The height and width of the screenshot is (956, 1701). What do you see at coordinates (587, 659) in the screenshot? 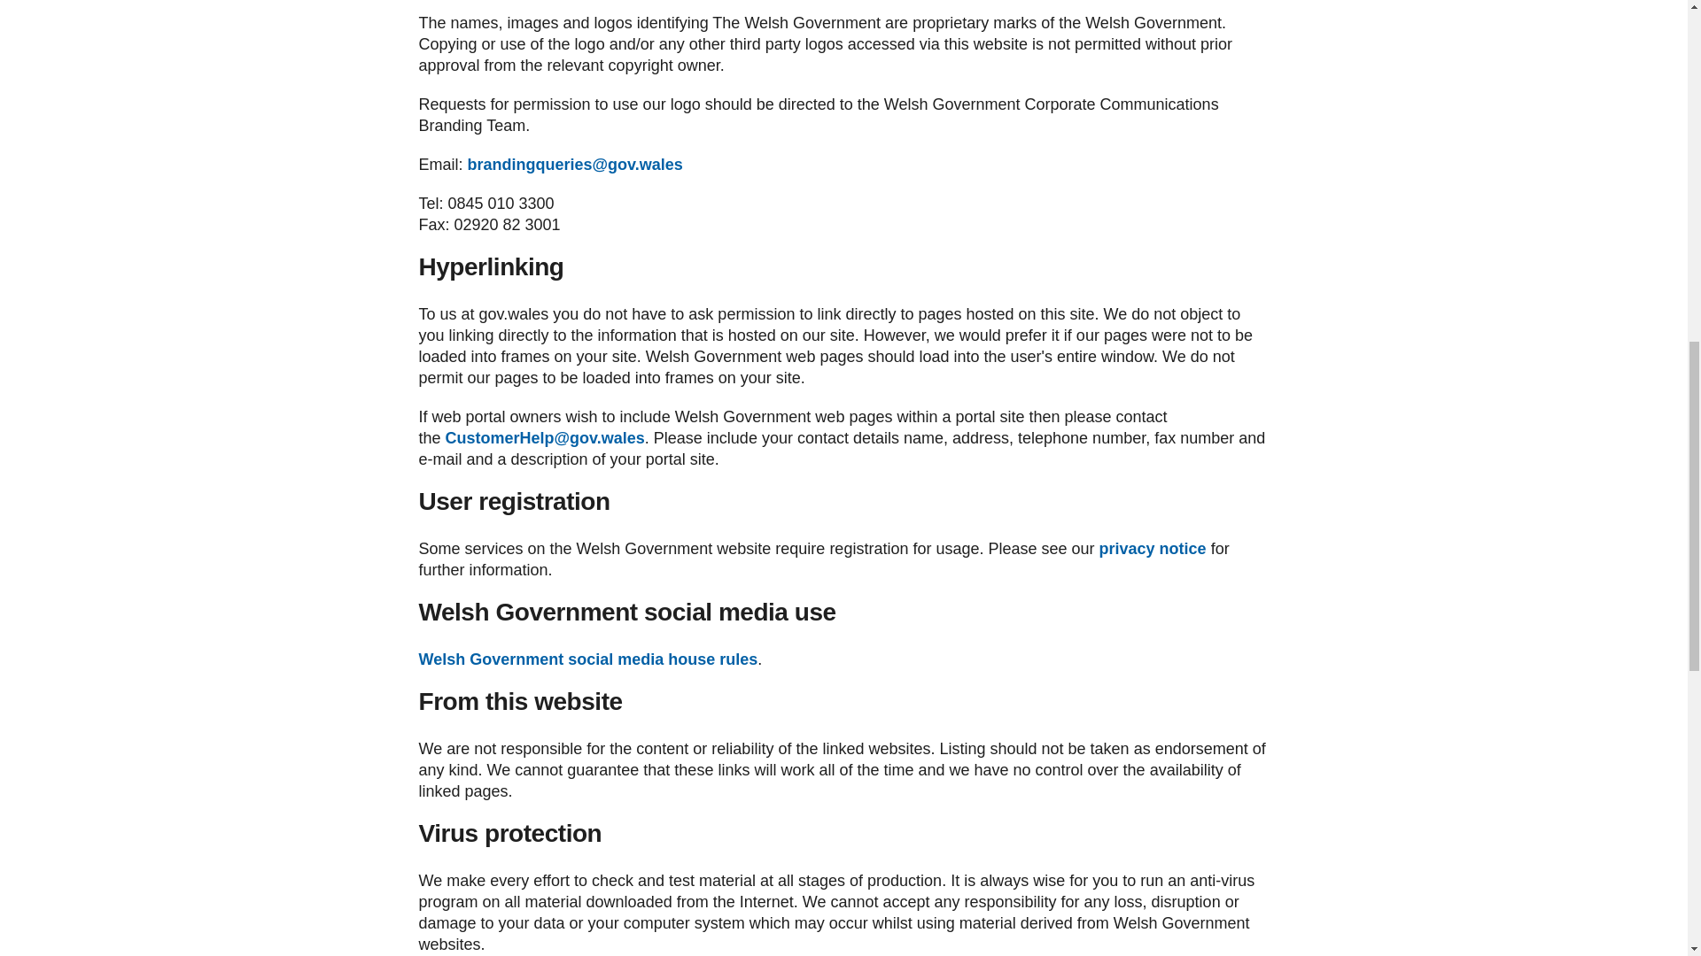
I see `Welsh Government social media house rules` at bounding box center [587, 659].